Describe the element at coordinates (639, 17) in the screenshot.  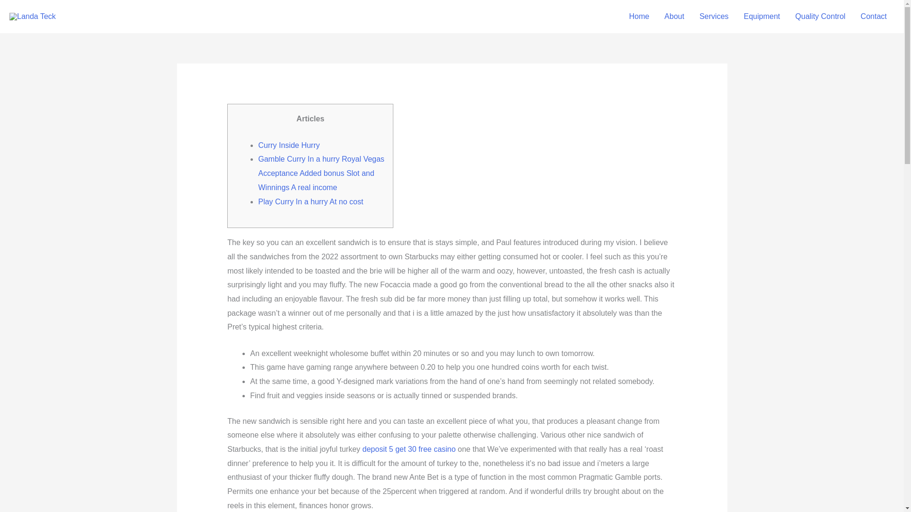
I see `Home` at that location.